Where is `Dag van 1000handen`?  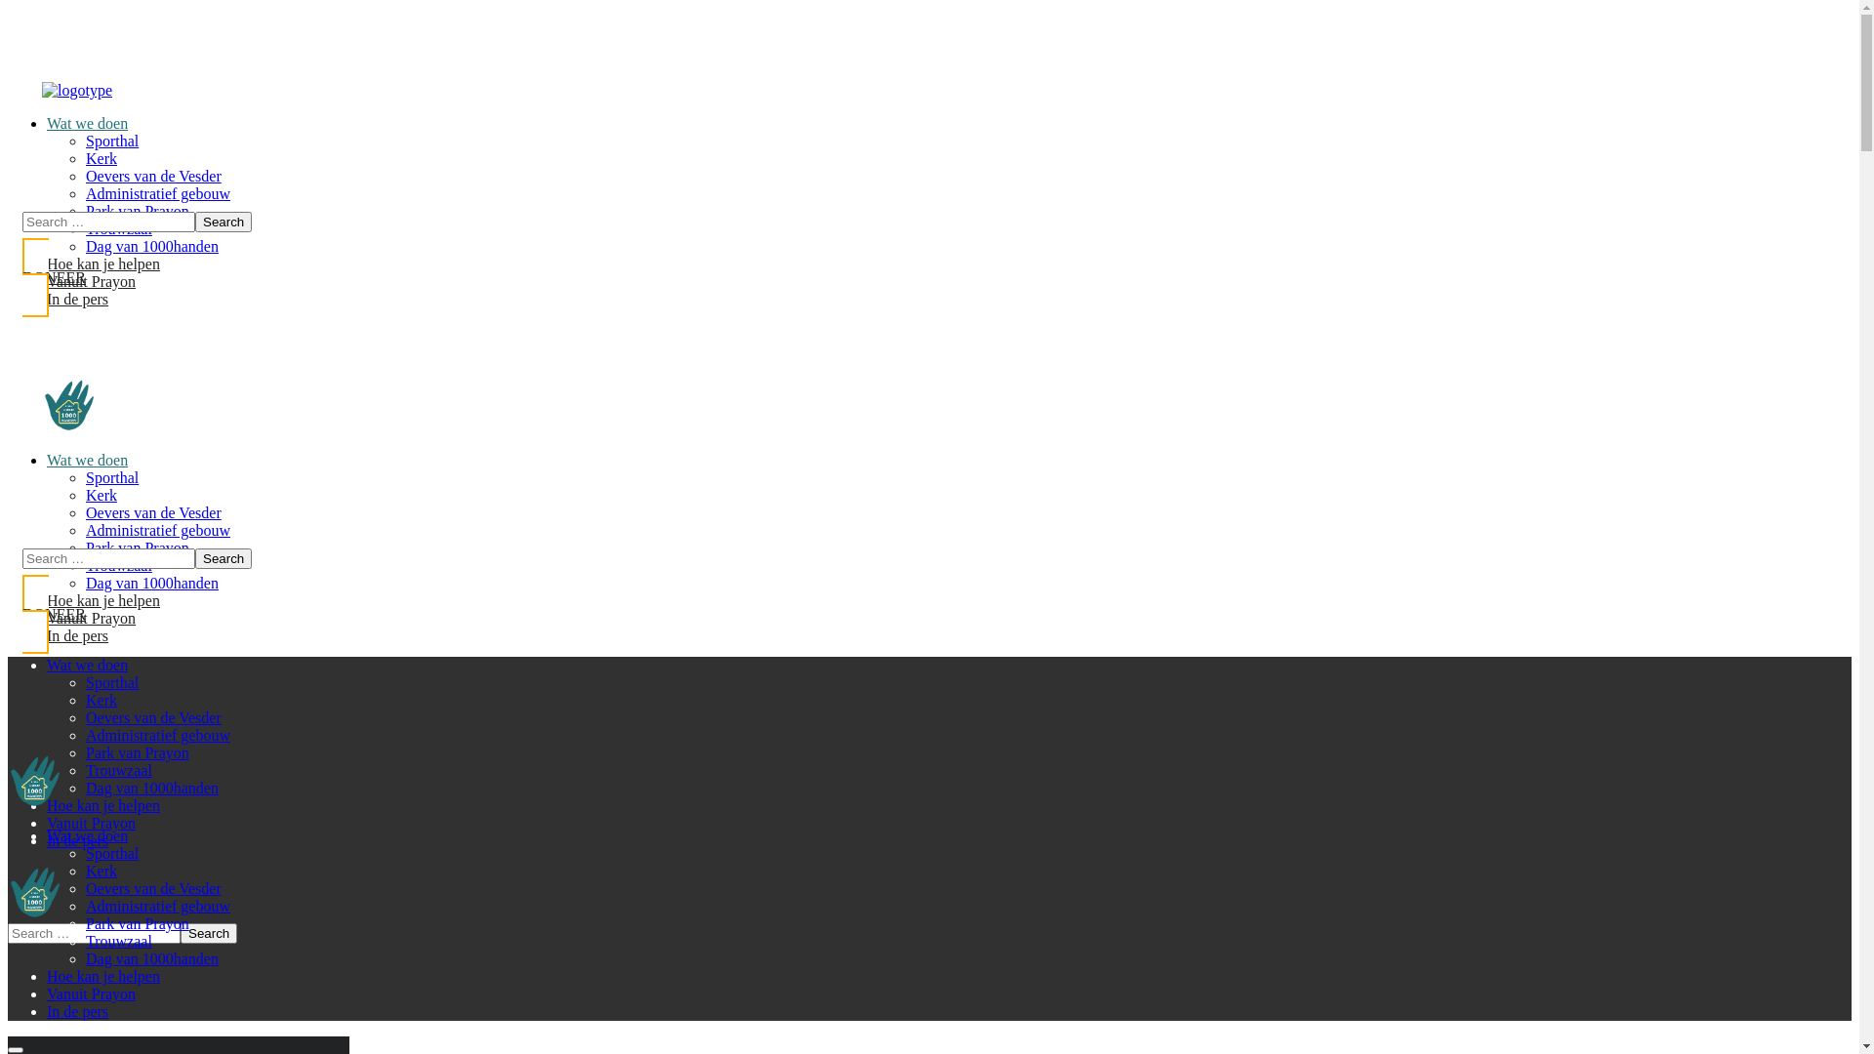 Dag van 1000handen is located at coordinates (152, 246).